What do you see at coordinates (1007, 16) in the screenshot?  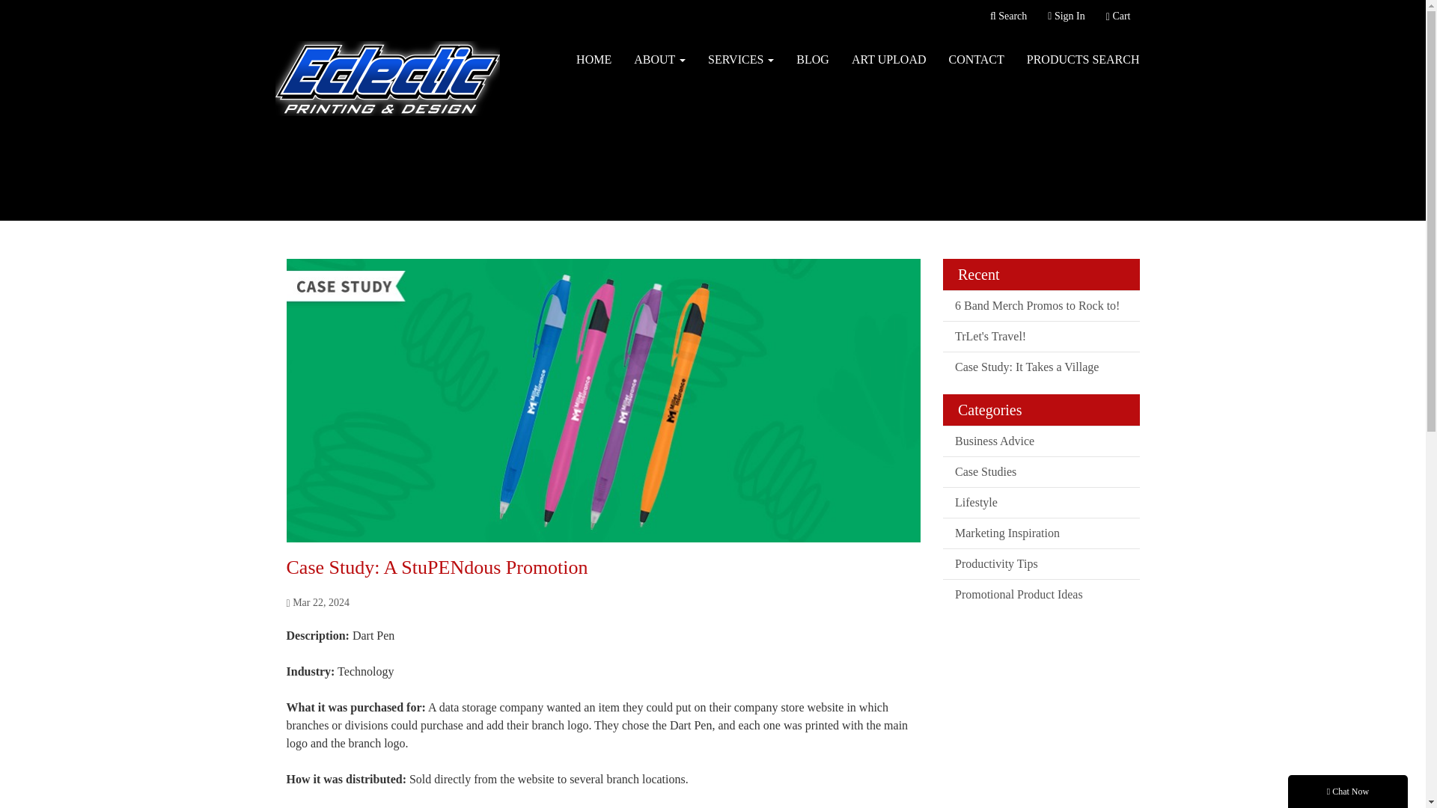 I see `Search` at bounding box center [1007, 16].